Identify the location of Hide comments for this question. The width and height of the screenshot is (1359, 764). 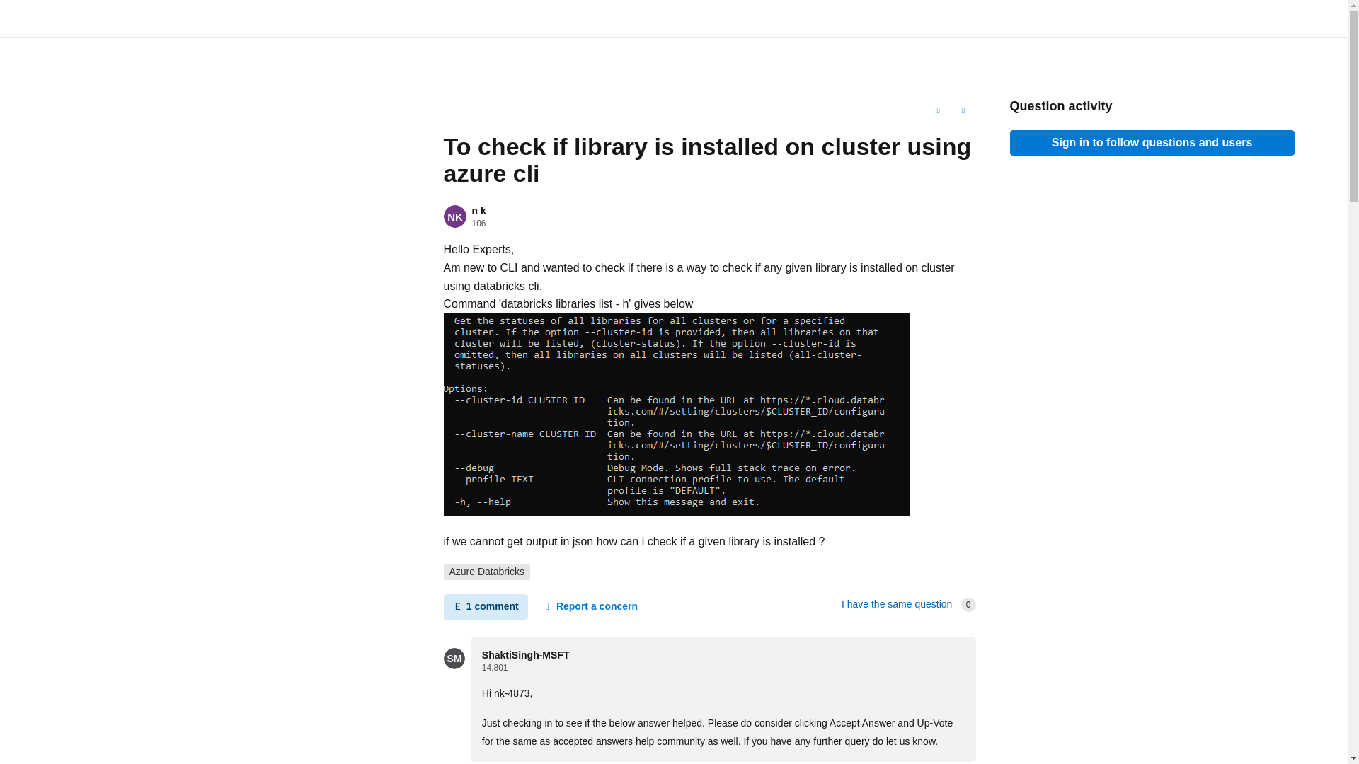
(484, 607).